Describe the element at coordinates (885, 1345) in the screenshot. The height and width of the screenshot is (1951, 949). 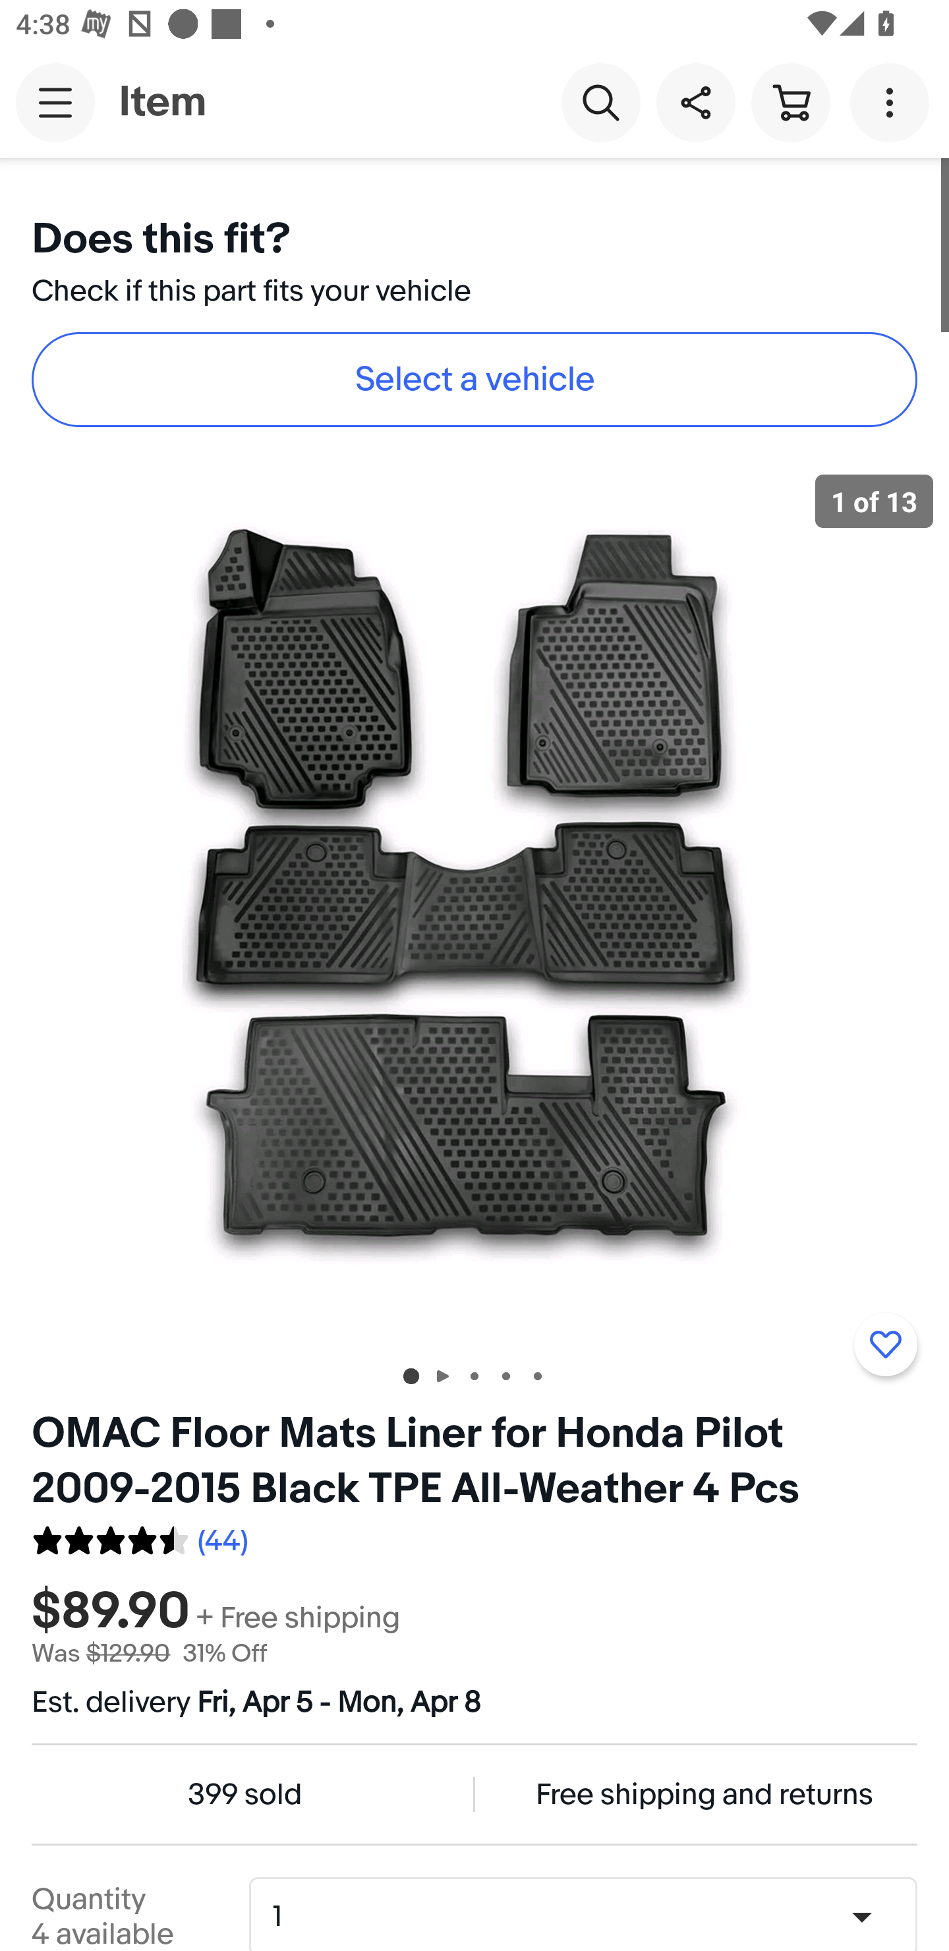
I see `Add to watchlist` at that location.